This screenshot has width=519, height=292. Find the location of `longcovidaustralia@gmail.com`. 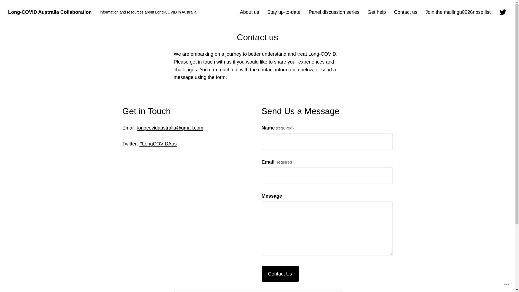

longcovidaustralia@gmail.com is located at coordinates (170, 128).